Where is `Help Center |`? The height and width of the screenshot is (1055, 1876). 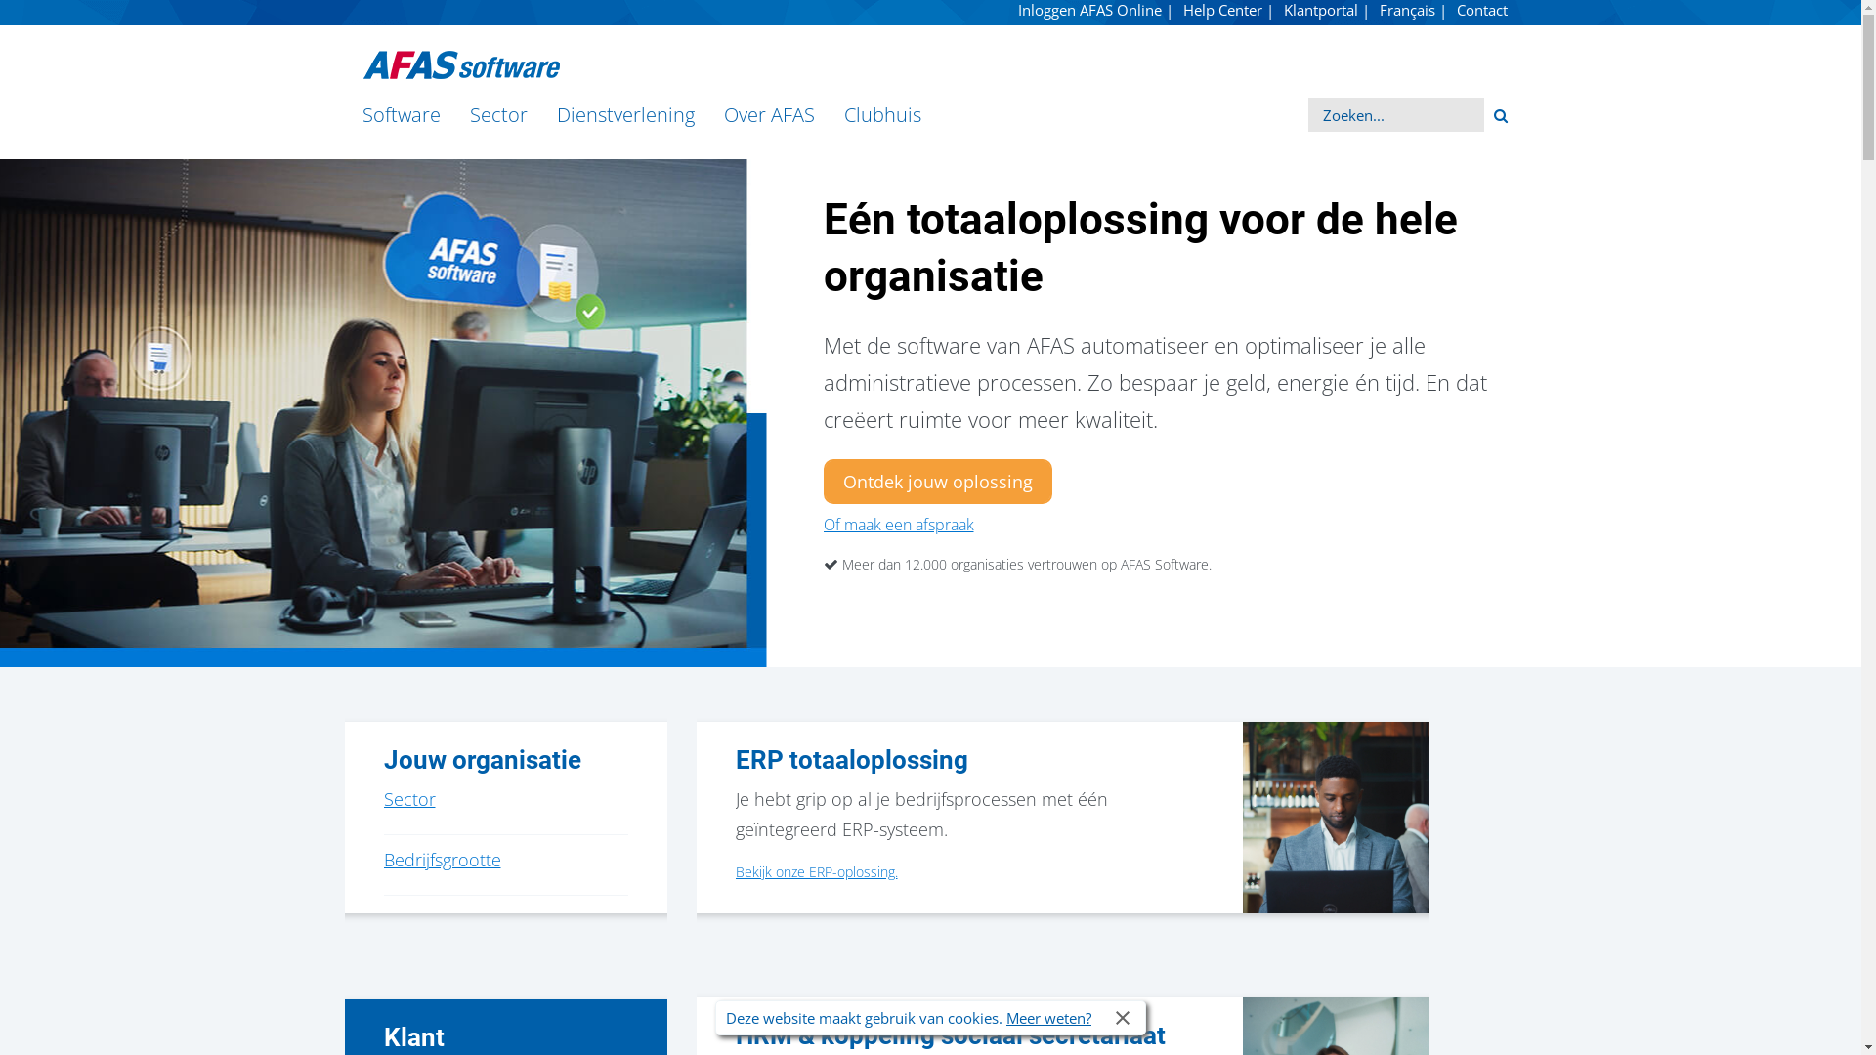 Help Center | is located at coordinates (1227, 10).